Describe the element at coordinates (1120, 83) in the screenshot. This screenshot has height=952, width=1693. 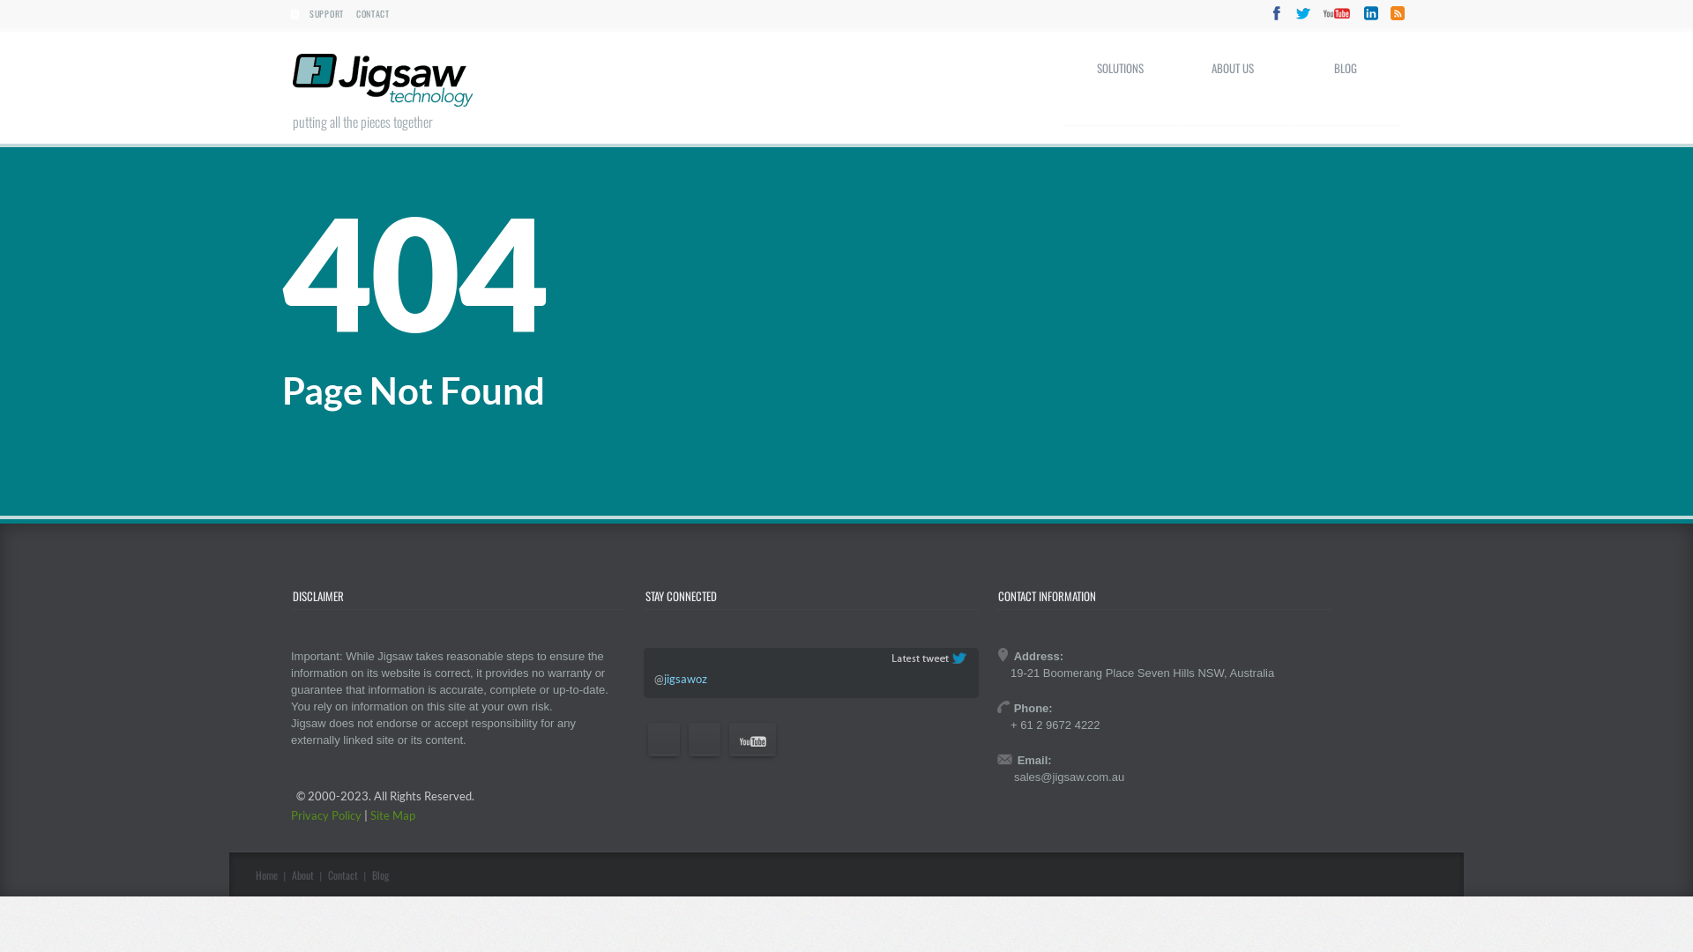
I see `SOLUTIONS` at that location.